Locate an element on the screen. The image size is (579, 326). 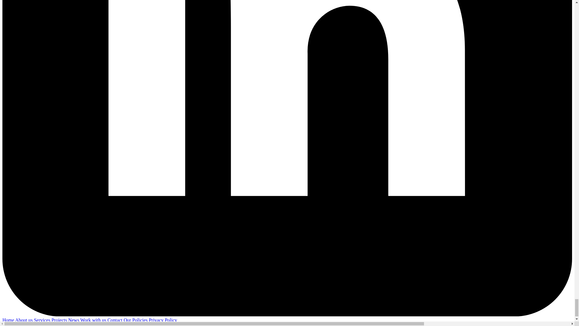
Privacy Policy is located at coordinates (163, 320).